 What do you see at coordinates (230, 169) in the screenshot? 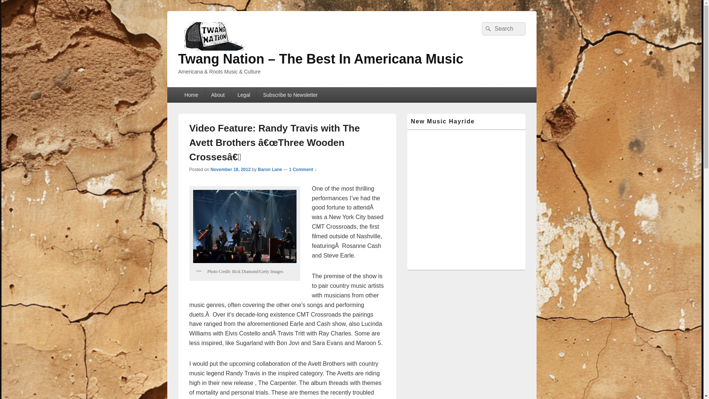
I see `9:10 pm` at bounding box center [230, 169].